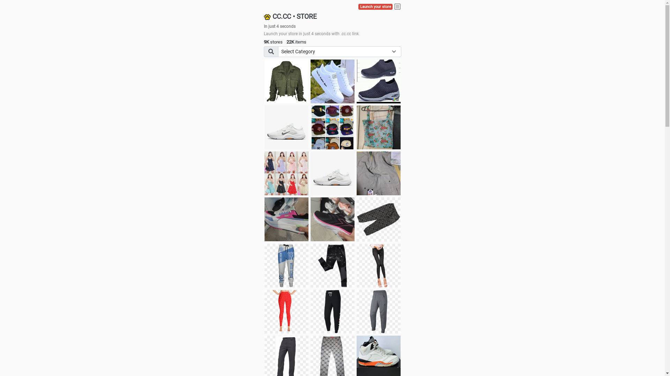 The image size is (670, 376). Describe the element at coordinates (379, 266) in the screenshot. I see `Pant` at that location.